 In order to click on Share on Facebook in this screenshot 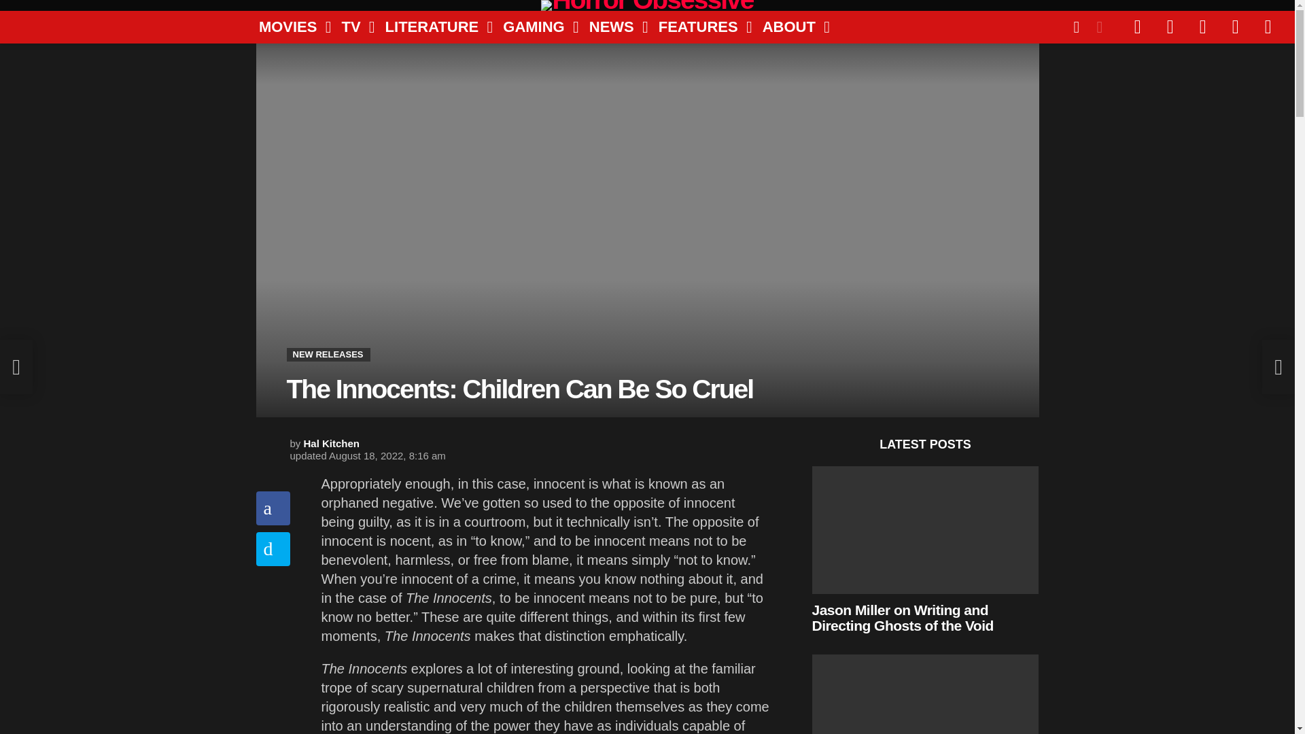, I will do `click(273, 508)`.